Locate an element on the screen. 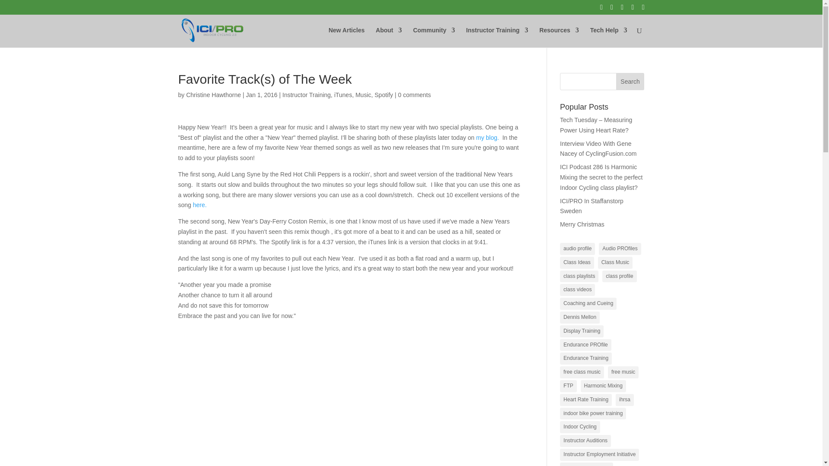 The width and height of the screenshot is (829, 466). Instructor Training is located at coordinates (307, 94).